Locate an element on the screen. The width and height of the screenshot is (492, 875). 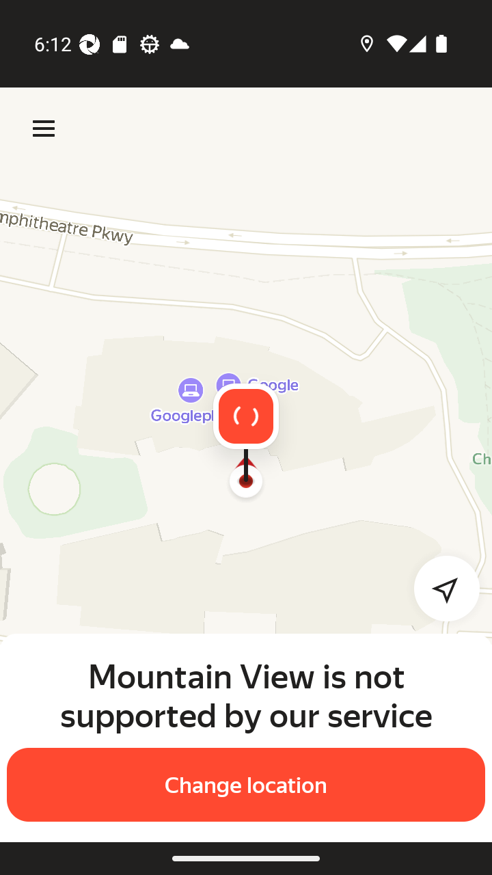
Menu Menu Menu is located at coordinates (44, 129).